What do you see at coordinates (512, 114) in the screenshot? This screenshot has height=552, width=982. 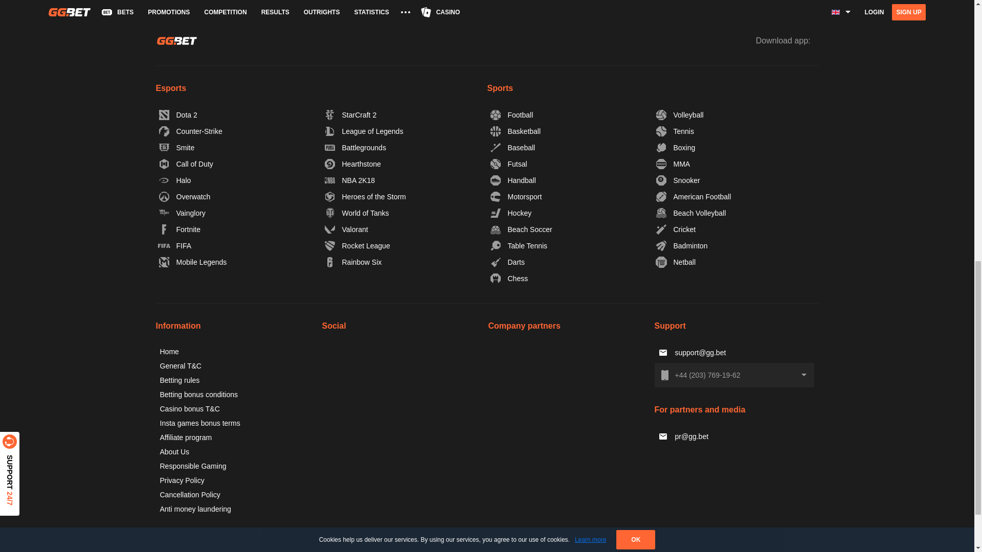 I see `Football` at bounding box center [512, 114].